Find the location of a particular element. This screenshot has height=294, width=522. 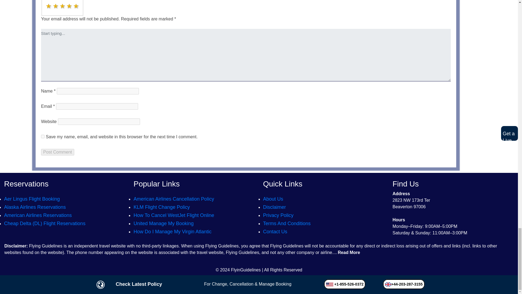

Meh is located at coordinates (63, 6).